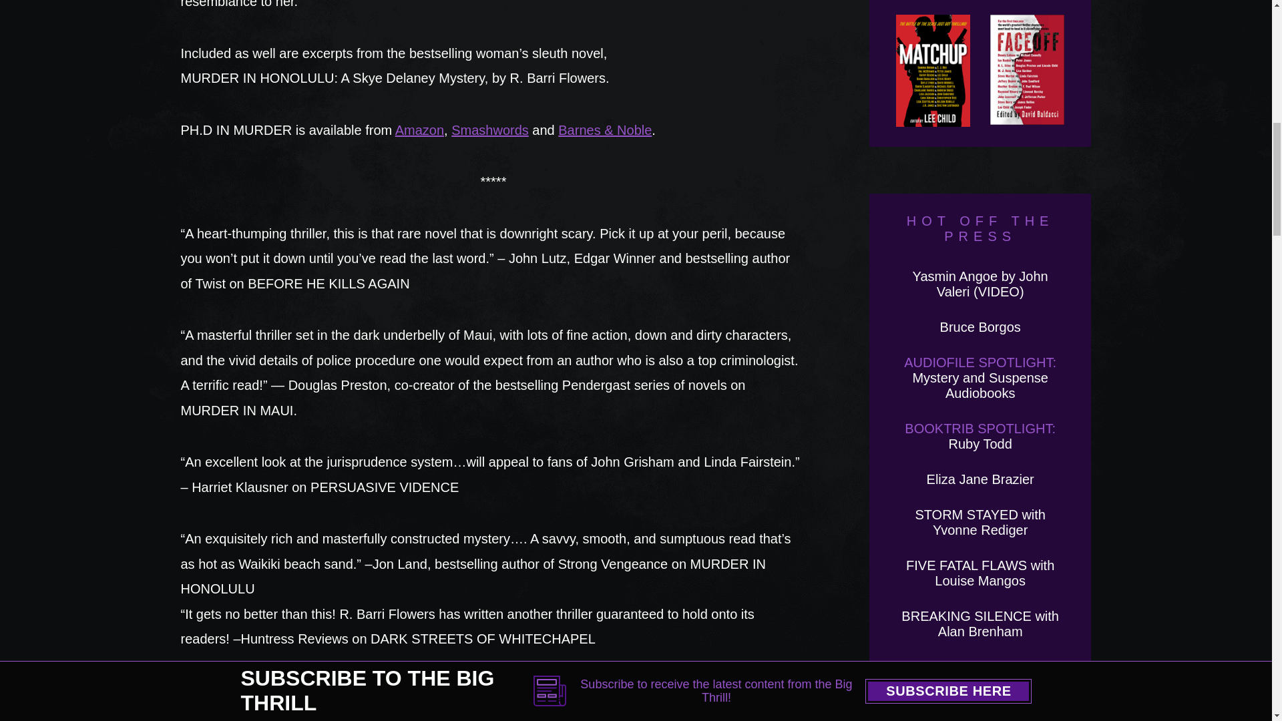 This screenshot has height=721, width=1282. What do you see at coordinates (980, 479) in the screenshot?
I see `Eliza Jane Brazier` at bounding box center [980, 479].